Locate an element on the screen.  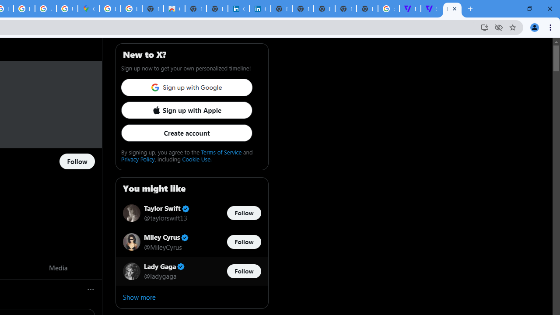
Miley Cyrus Verified account @MileyCyrus Follow @MileyCyrus is located at coordinates (192, 241).